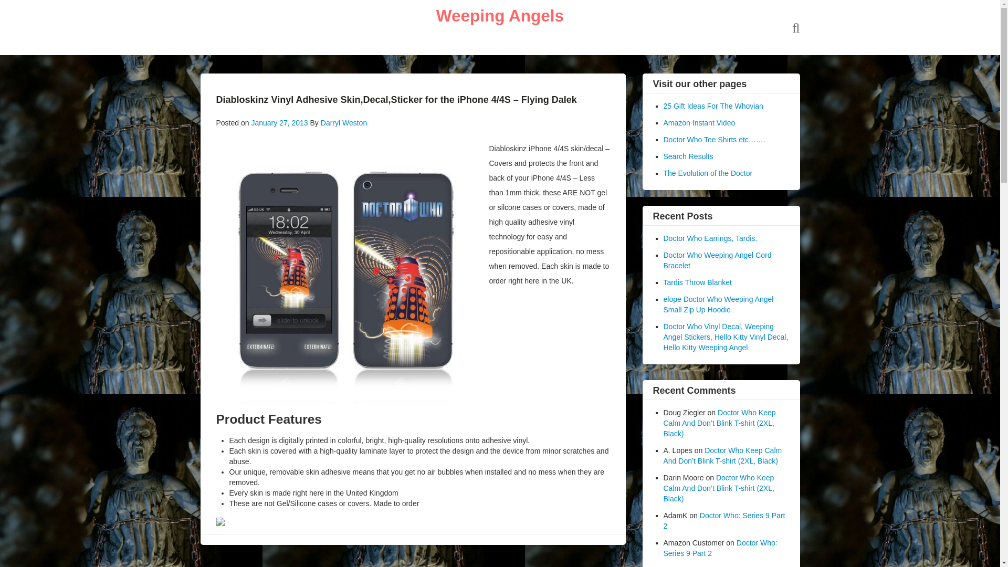 This screenshot has width=1008, height=567. I want to click on Amazon Instant Video, so click(699, 122).